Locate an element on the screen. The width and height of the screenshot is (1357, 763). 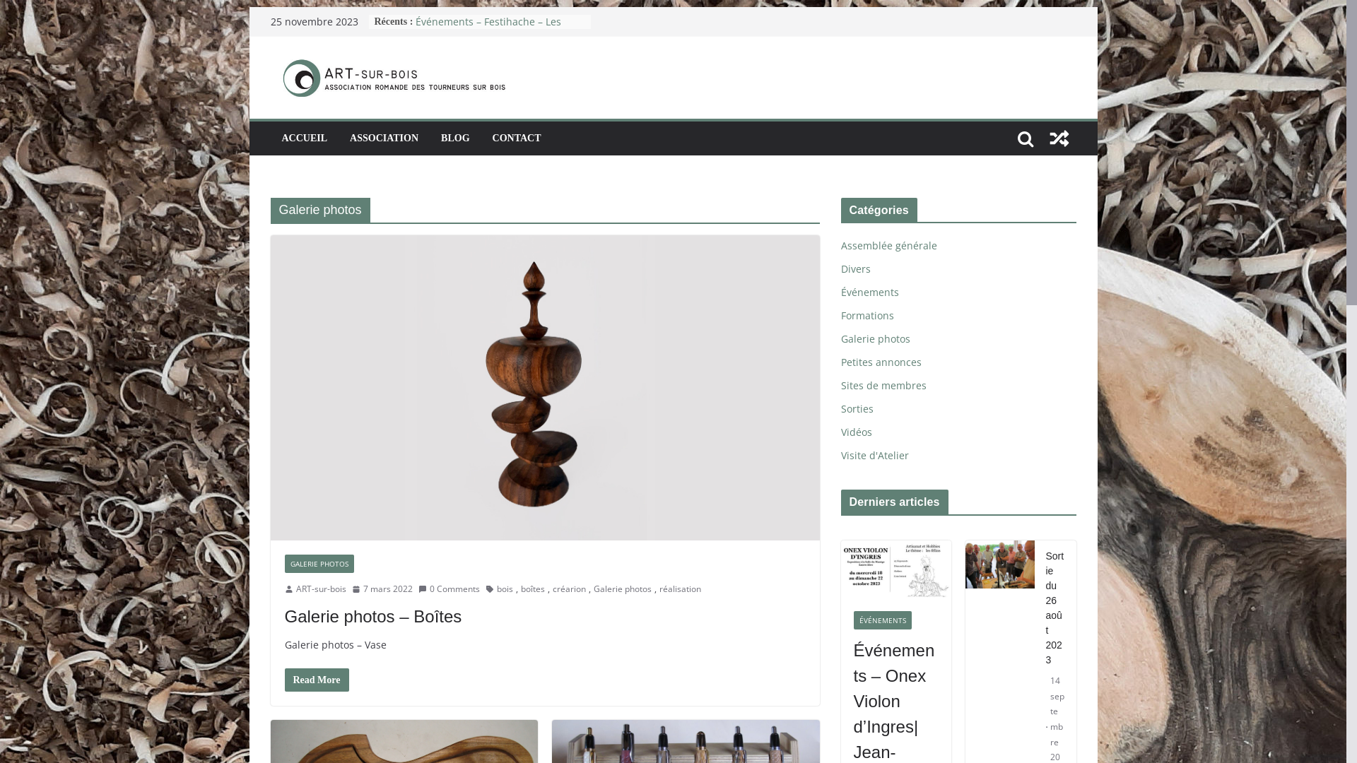
Sites de membres is located at coordinates (883, 386).